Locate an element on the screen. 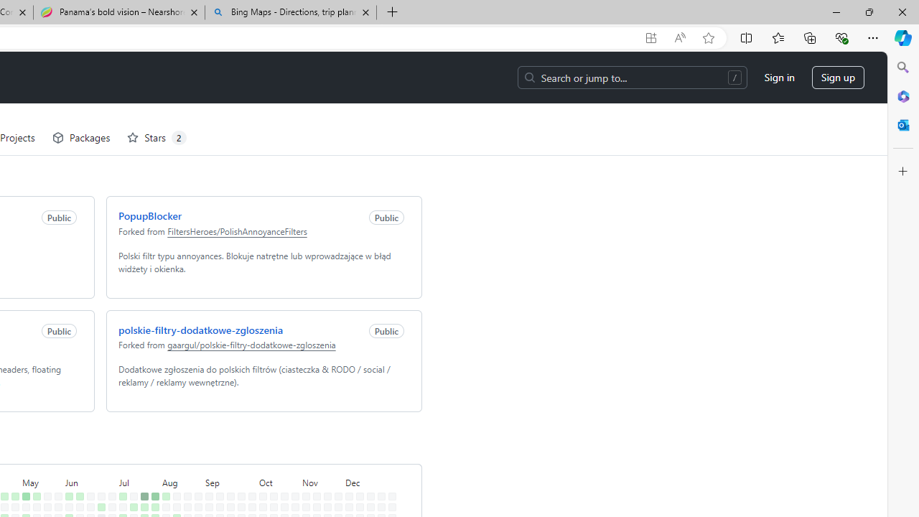 This screenshot has height=517, width=919. No contributions on May 24th. is located at coordinates (45, 498).